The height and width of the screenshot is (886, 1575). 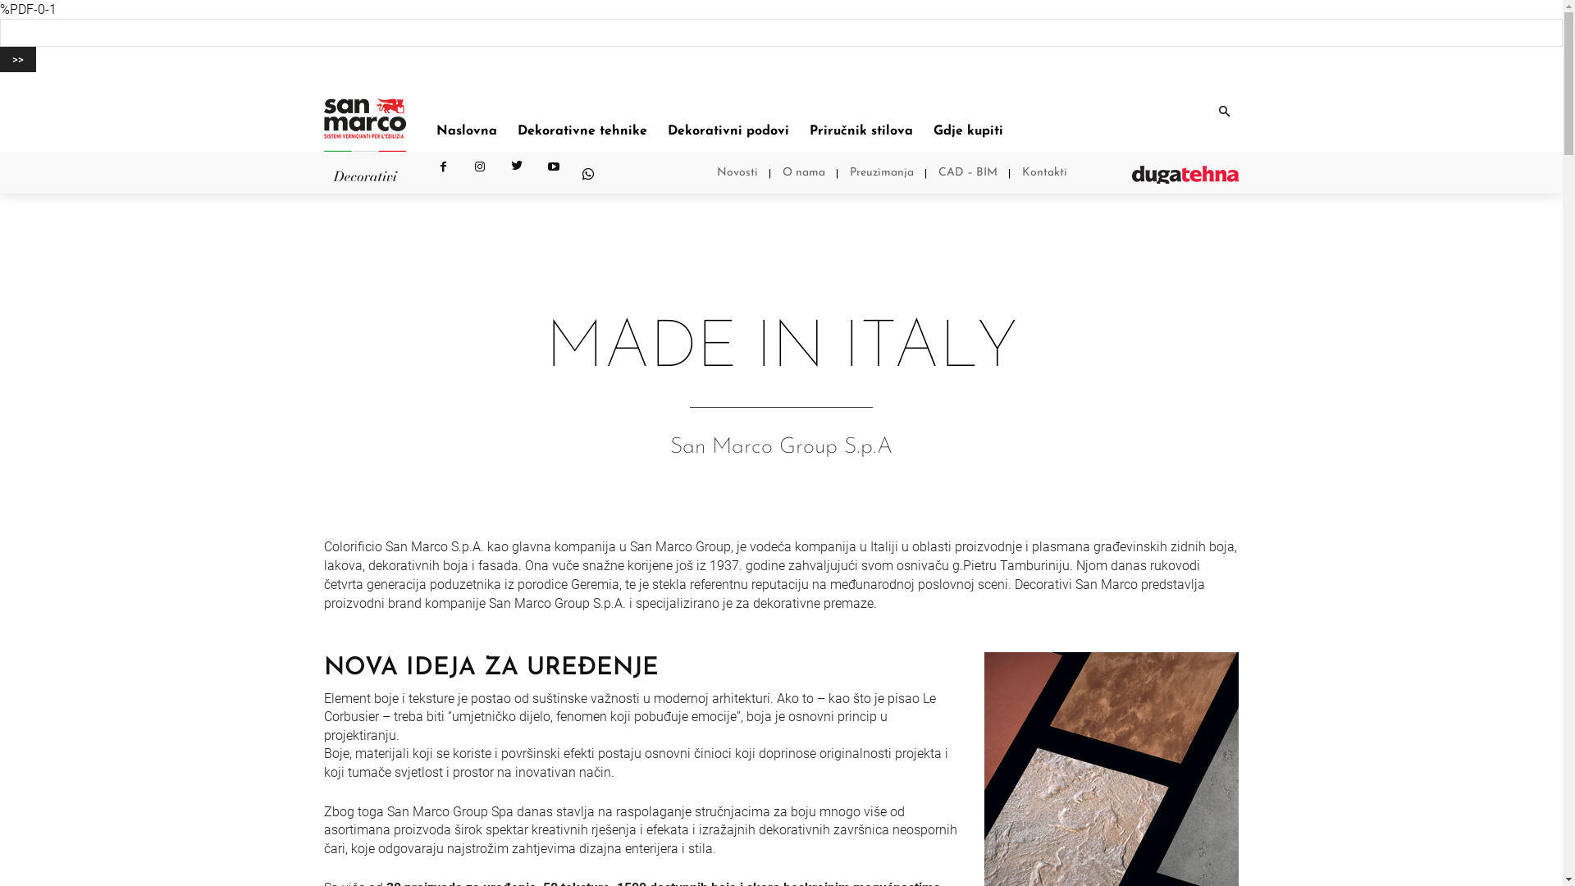 What do you see at coordinates (481, 176) in the screenshot?
I see `Instagram` at bounding box center [481, 176].